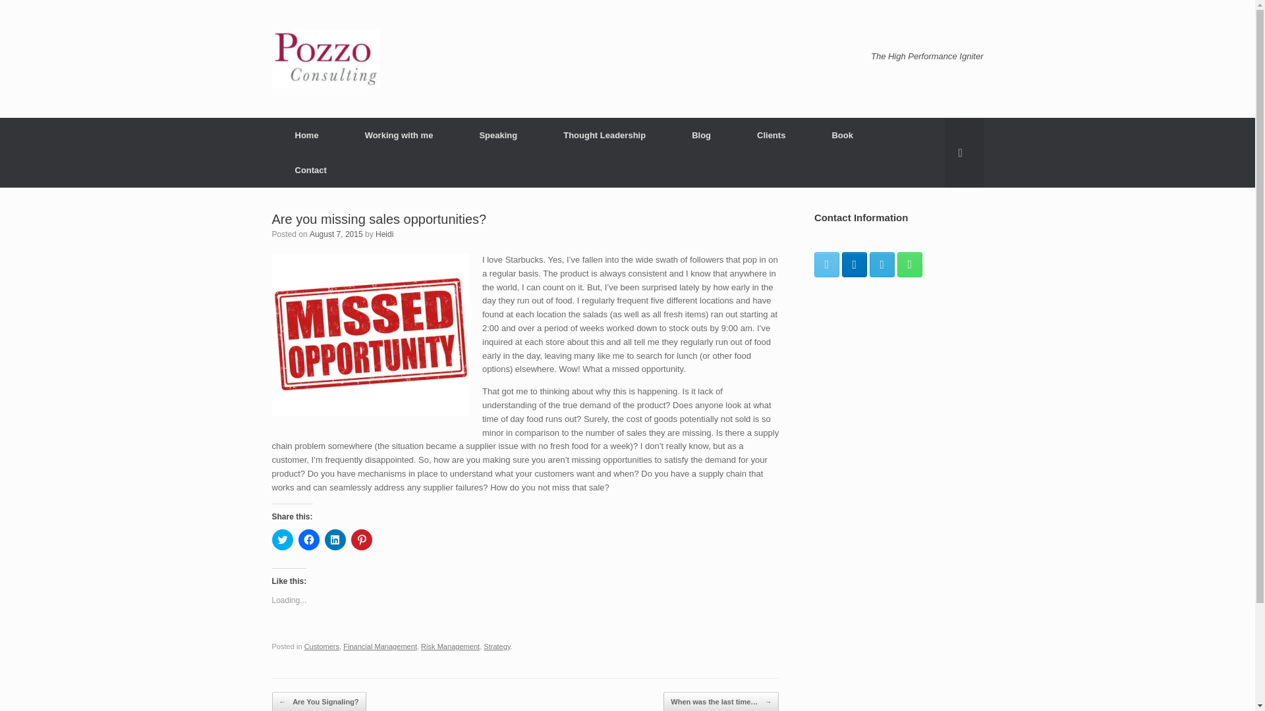 Image resolution: width=1265 pixels, height=711 pixels. I want to click on Pozzo Consulting, so click(325, 59).